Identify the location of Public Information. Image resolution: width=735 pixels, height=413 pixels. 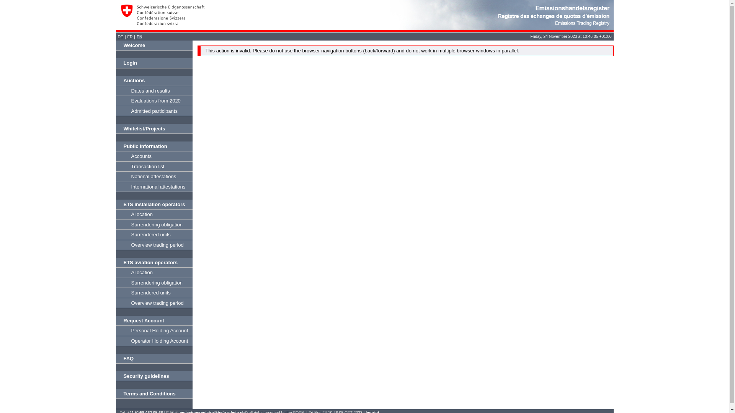
(154, 147).